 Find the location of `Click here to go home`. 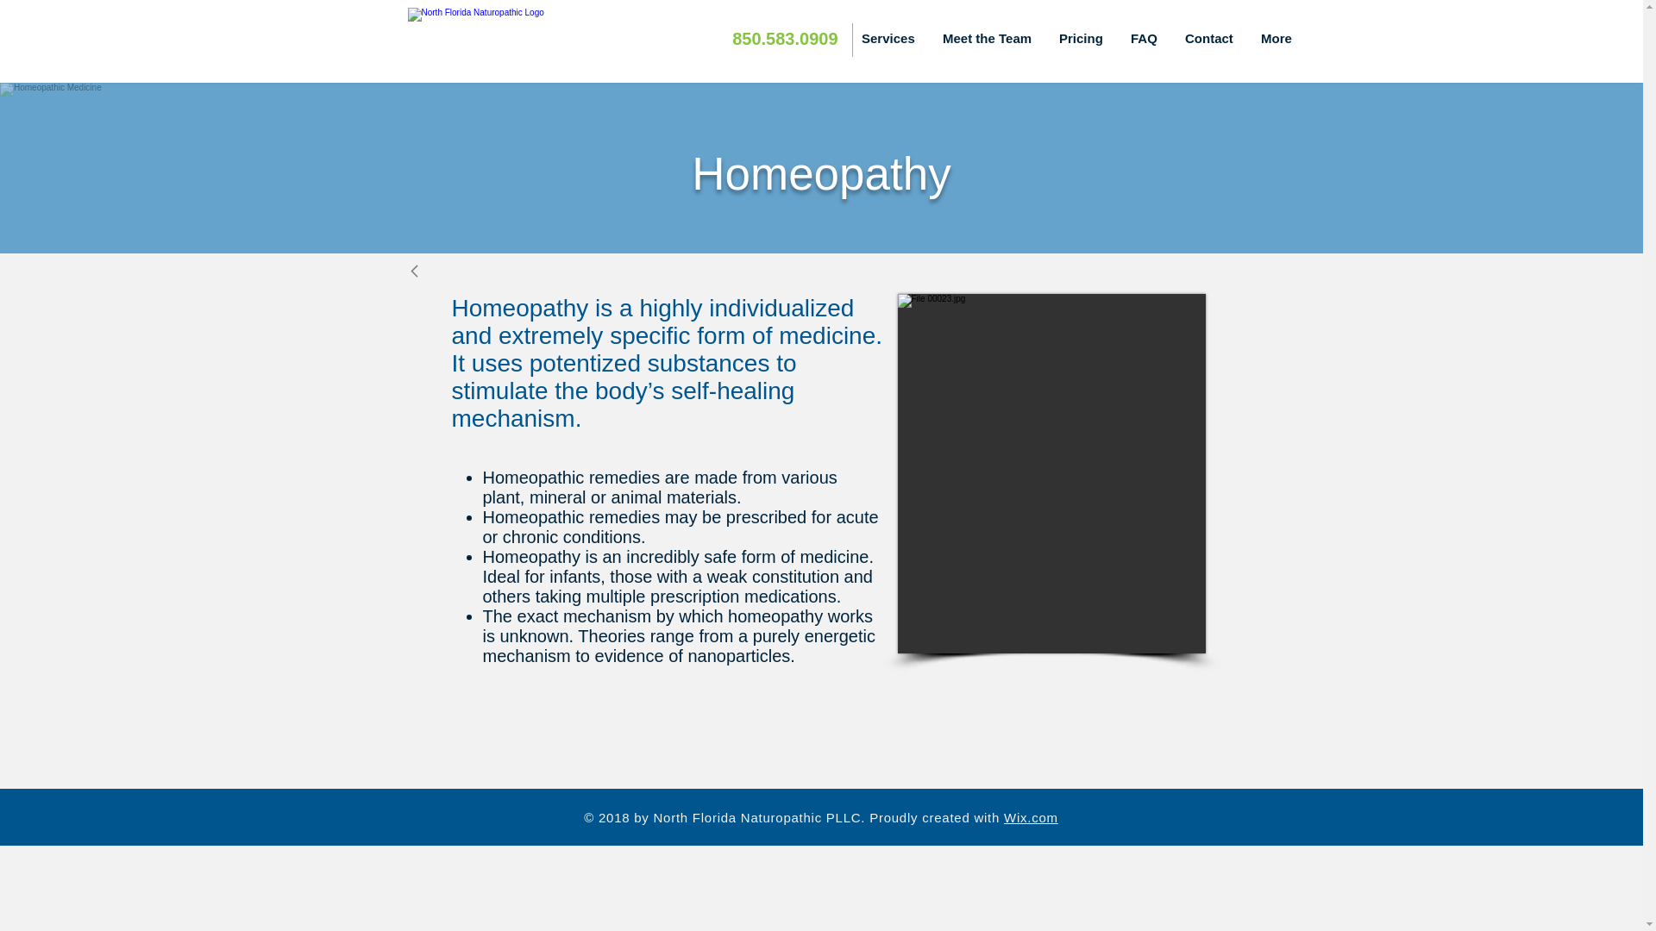

Click here to go home is located at coordinates (519, 39).